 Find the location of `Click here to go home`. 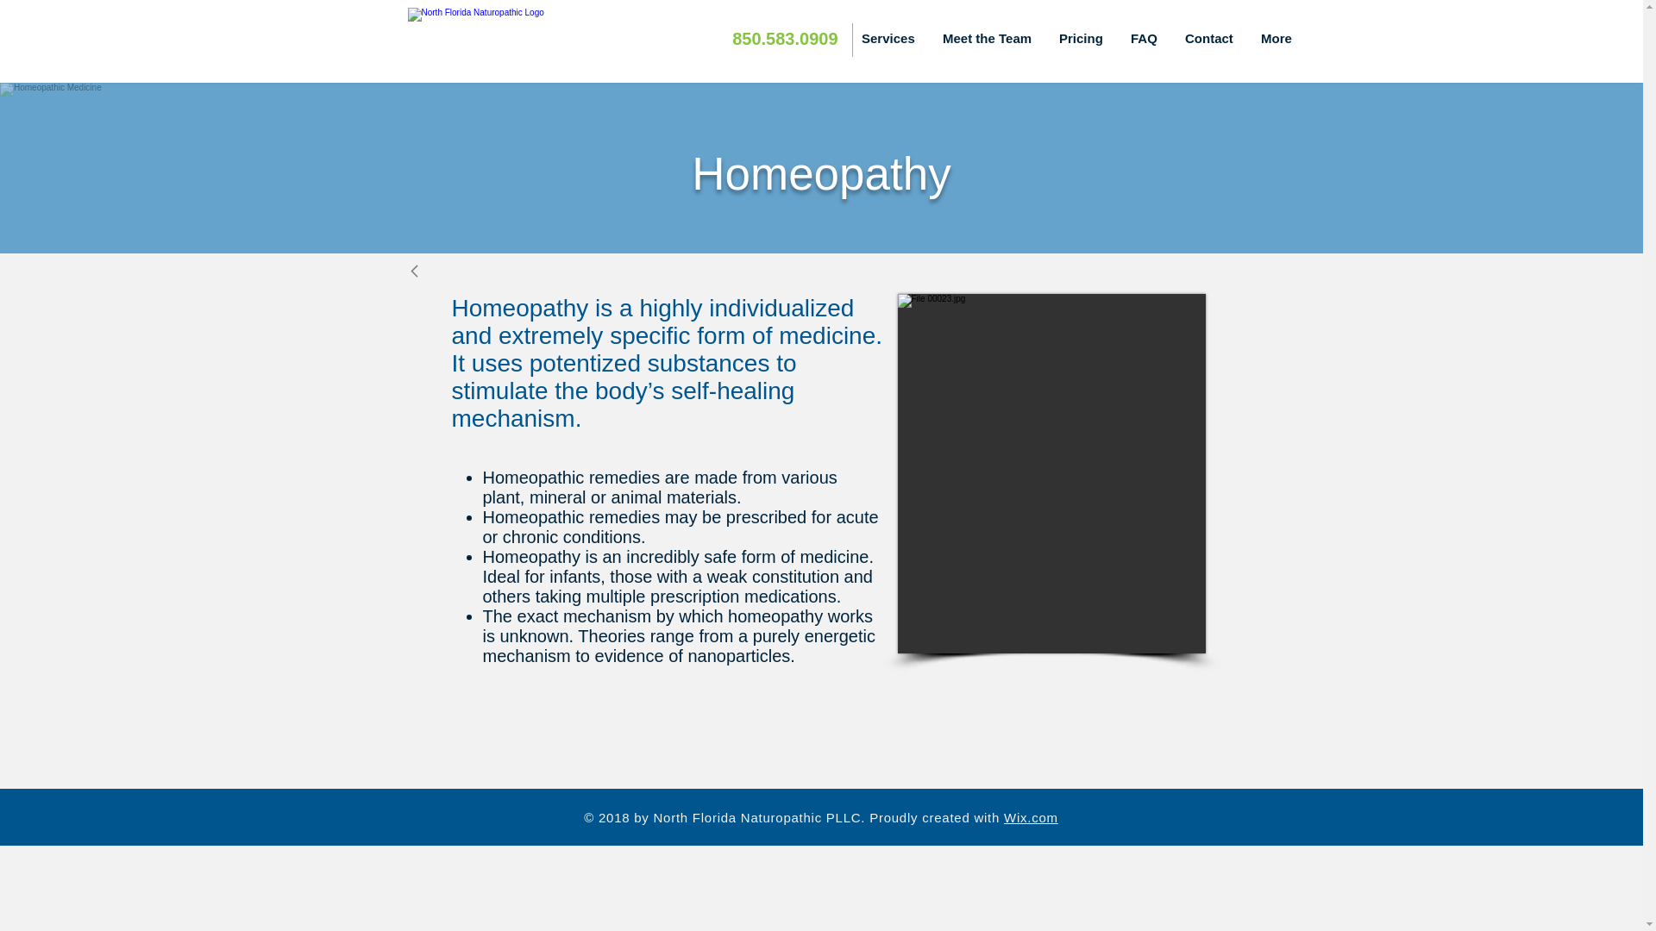

Click here to go home is located at coordinates (519, 39).